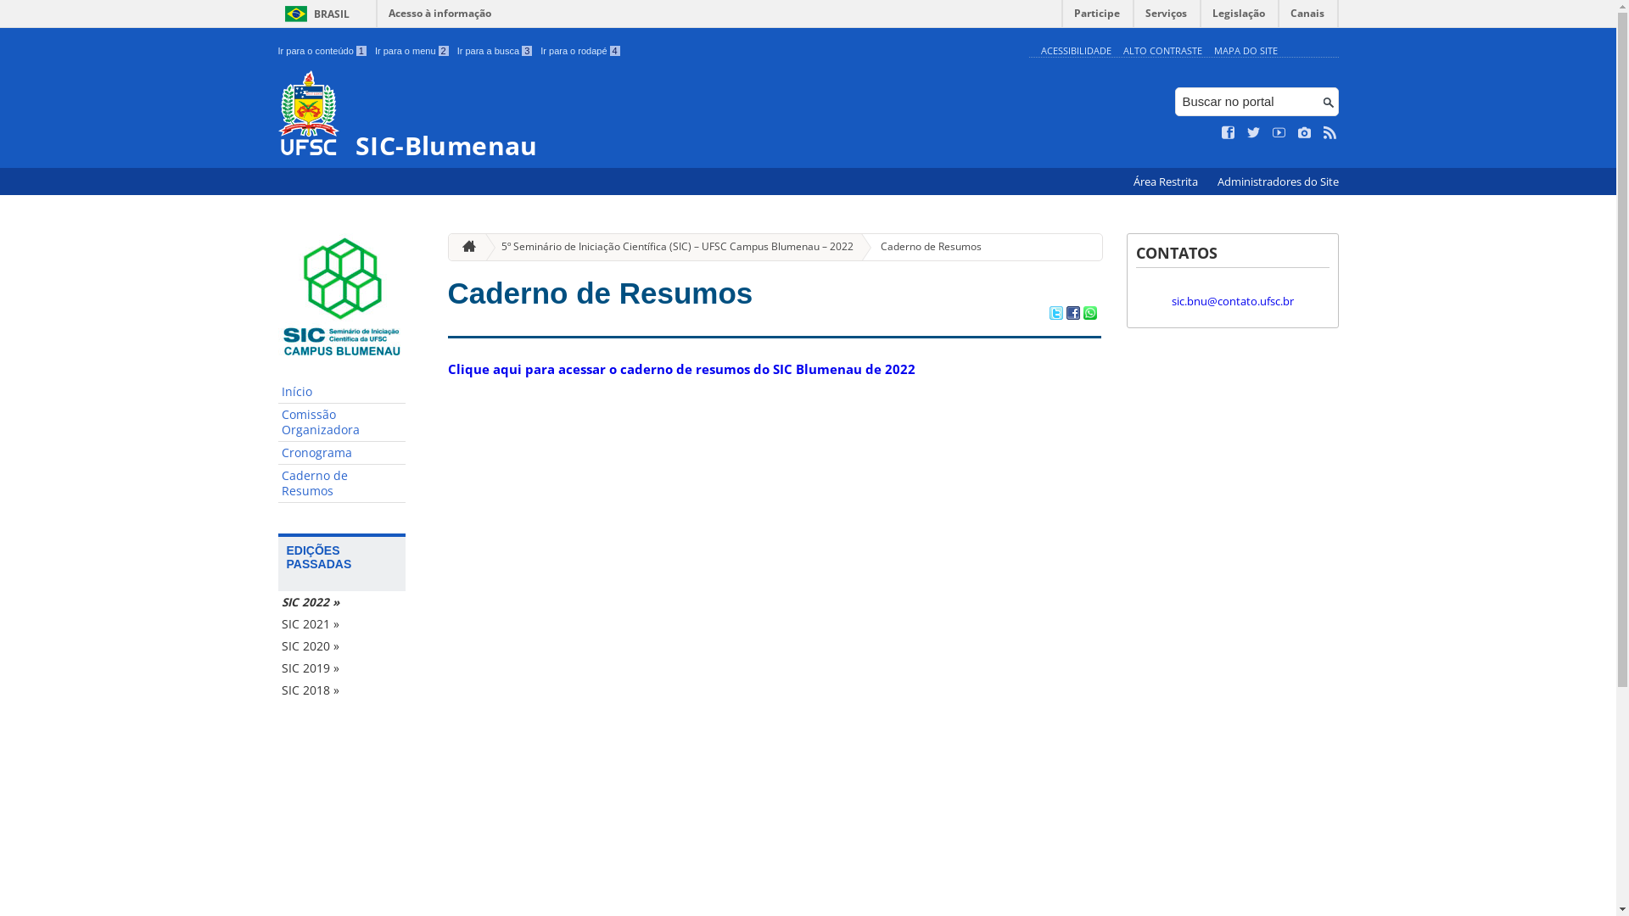  What do you see at coordinates (1308, 17) in the screenshot?
I see `Canais` at bounding box center [1308, 17].